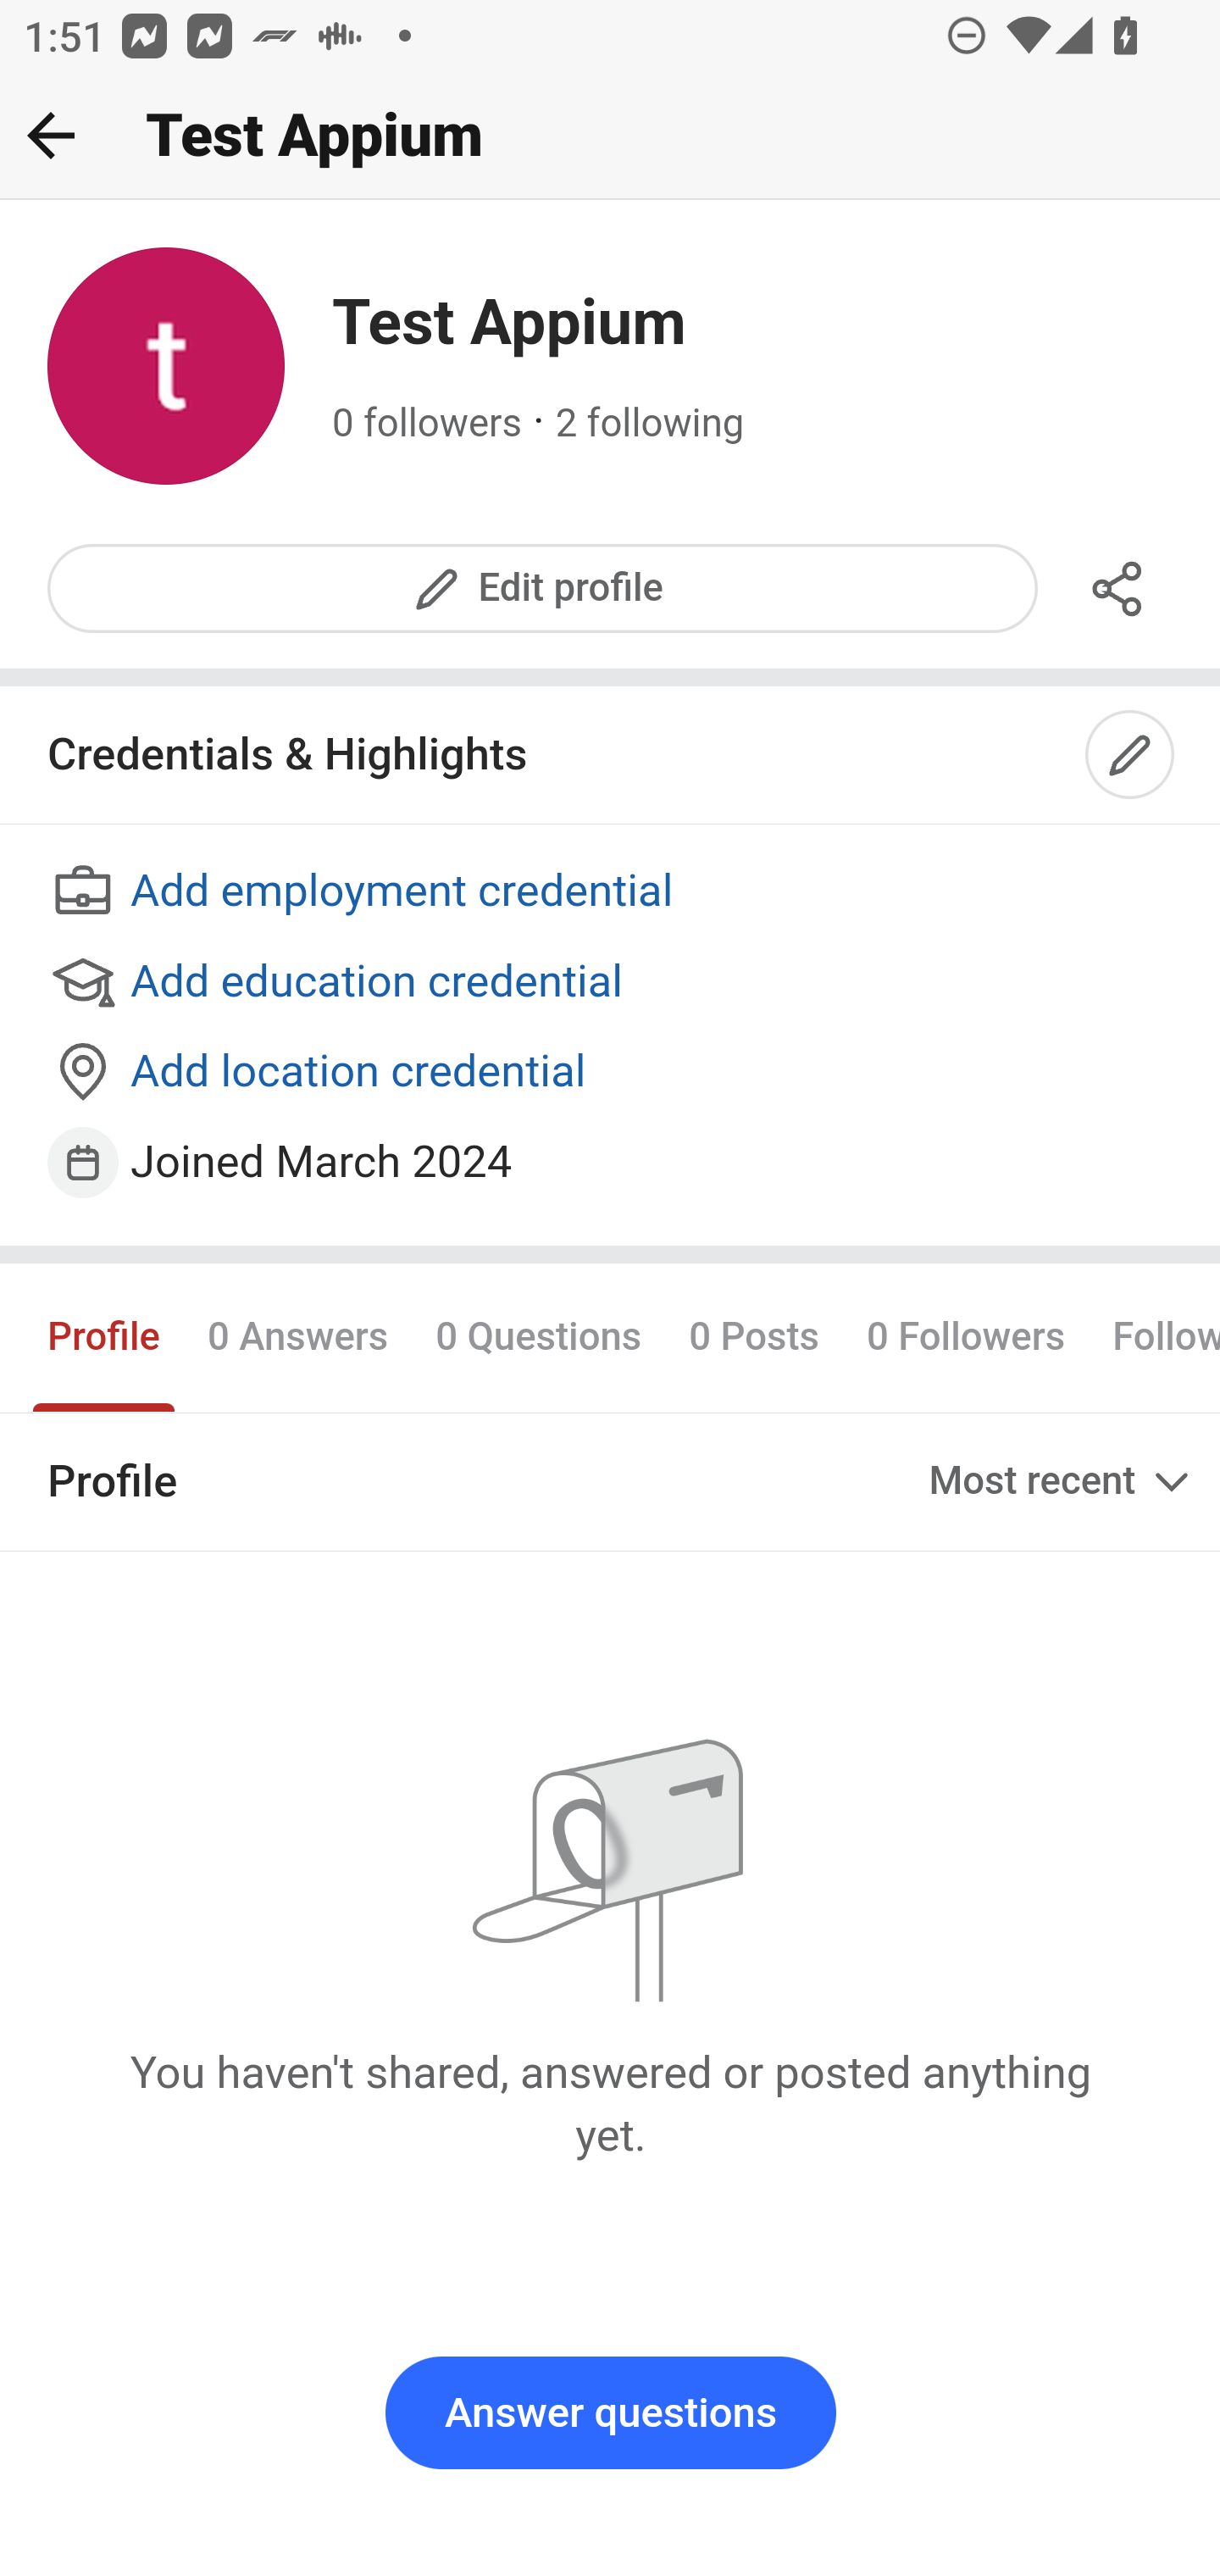 The height and width of the screenshot is (2576, 1220). What do you see at coordinates (612, 893) in the screenshot?
I see `Add employment credential` at bounding box center [612, 893].